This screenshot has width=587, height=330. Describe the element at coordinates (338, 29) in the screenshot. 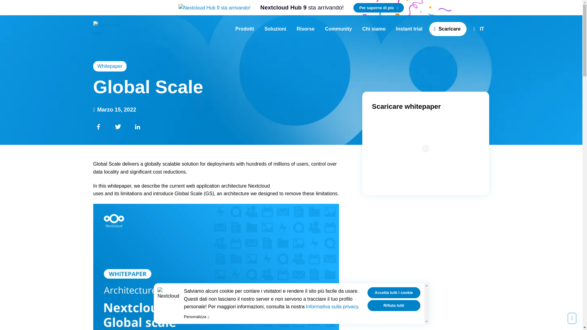

I see `Community` at that location.